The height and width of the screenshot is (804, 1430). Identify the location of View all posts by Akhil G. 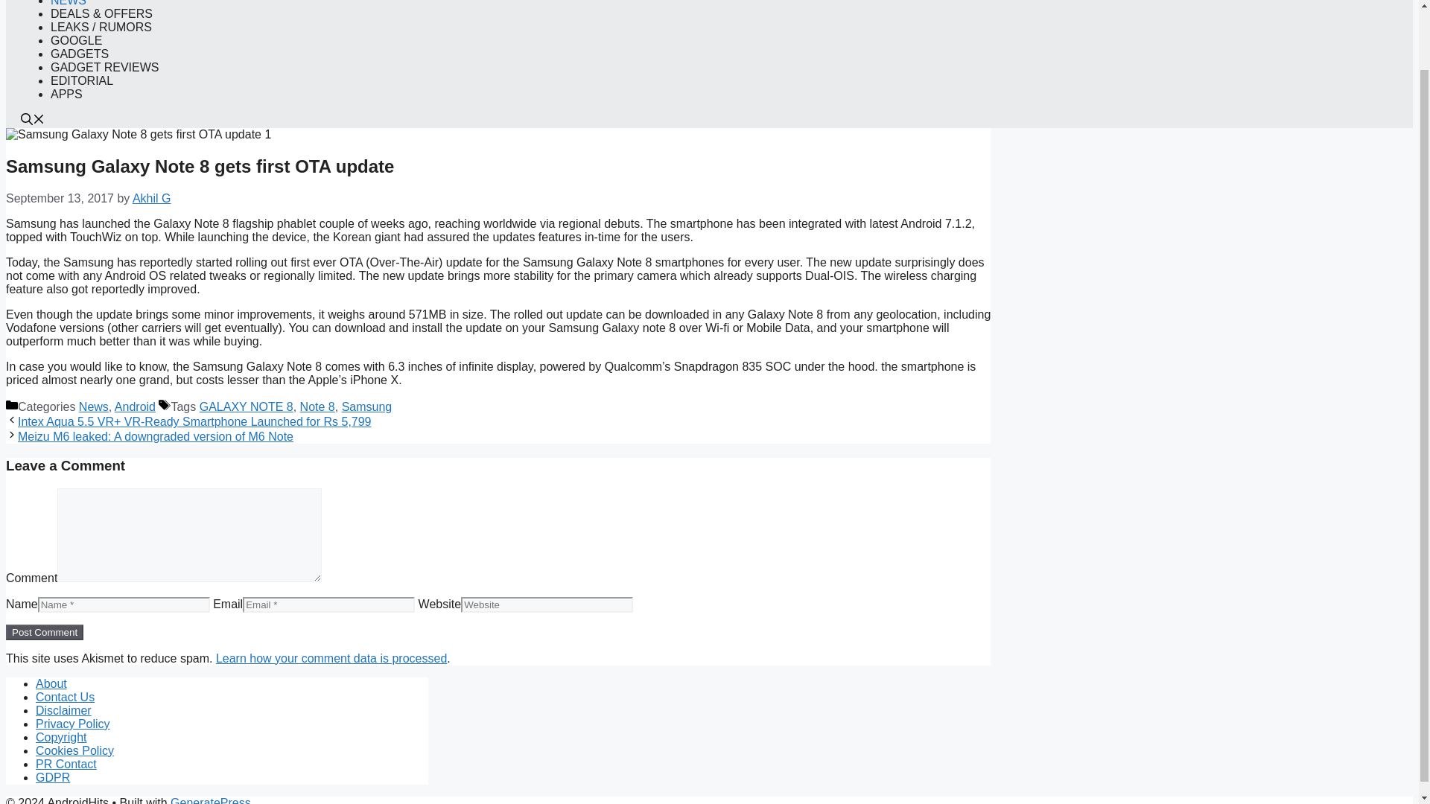
(152, 198).